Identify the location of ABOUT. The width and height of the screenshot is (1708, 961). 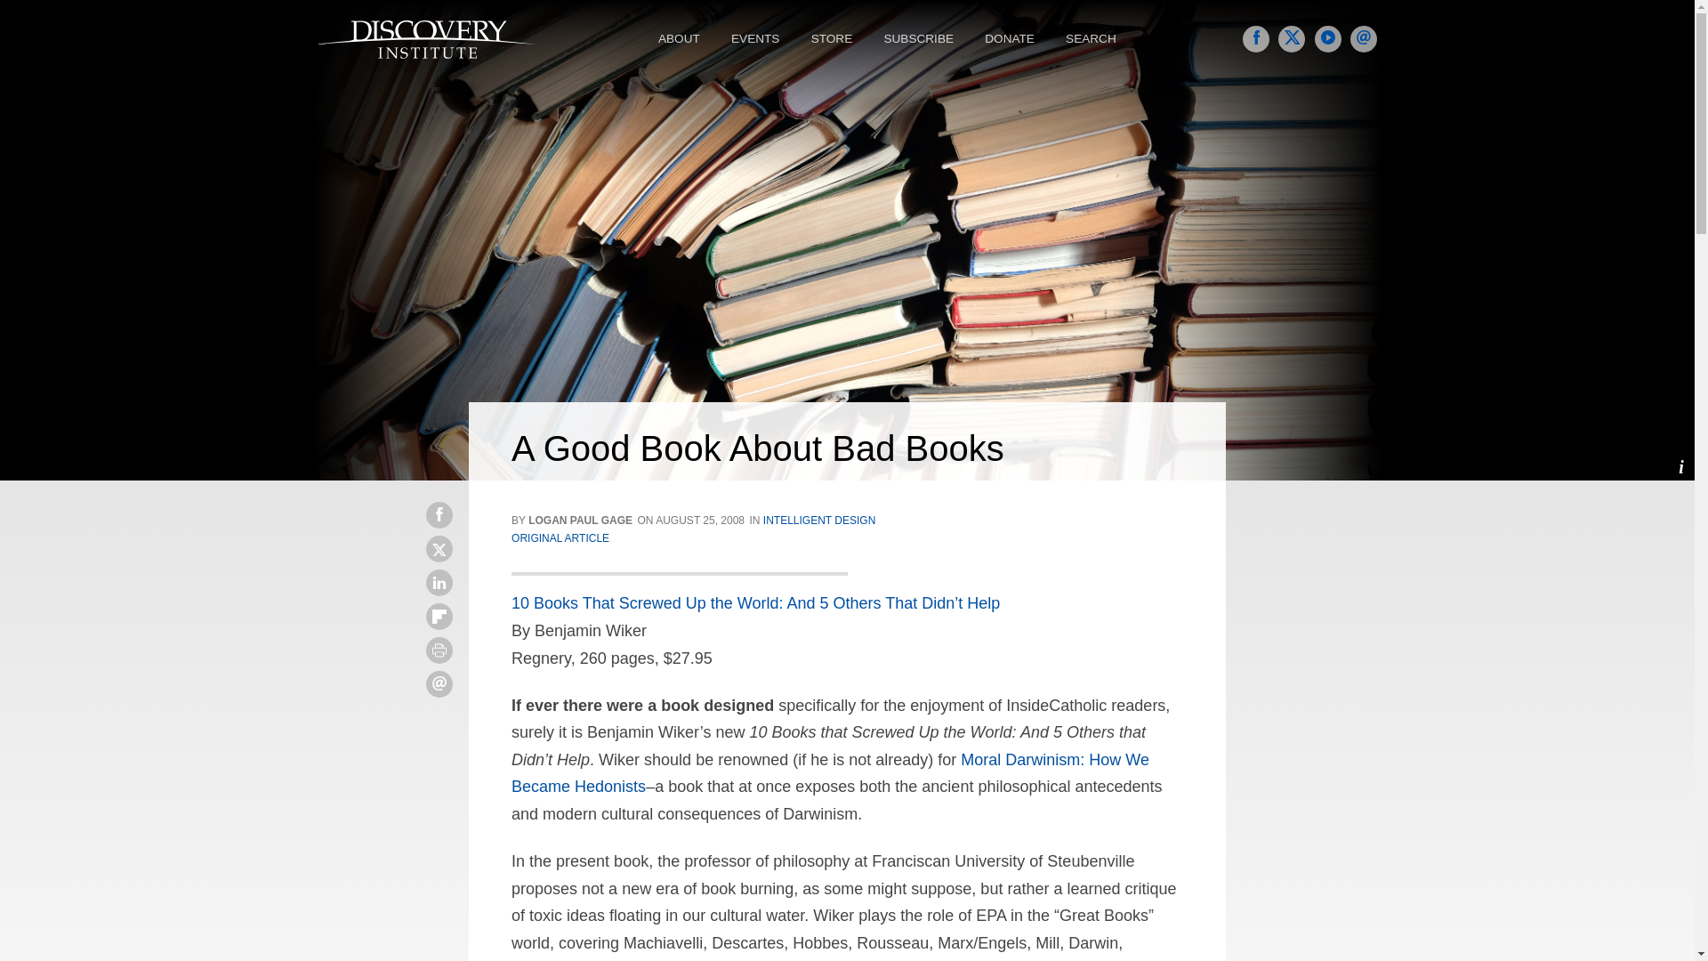
(681, 39).